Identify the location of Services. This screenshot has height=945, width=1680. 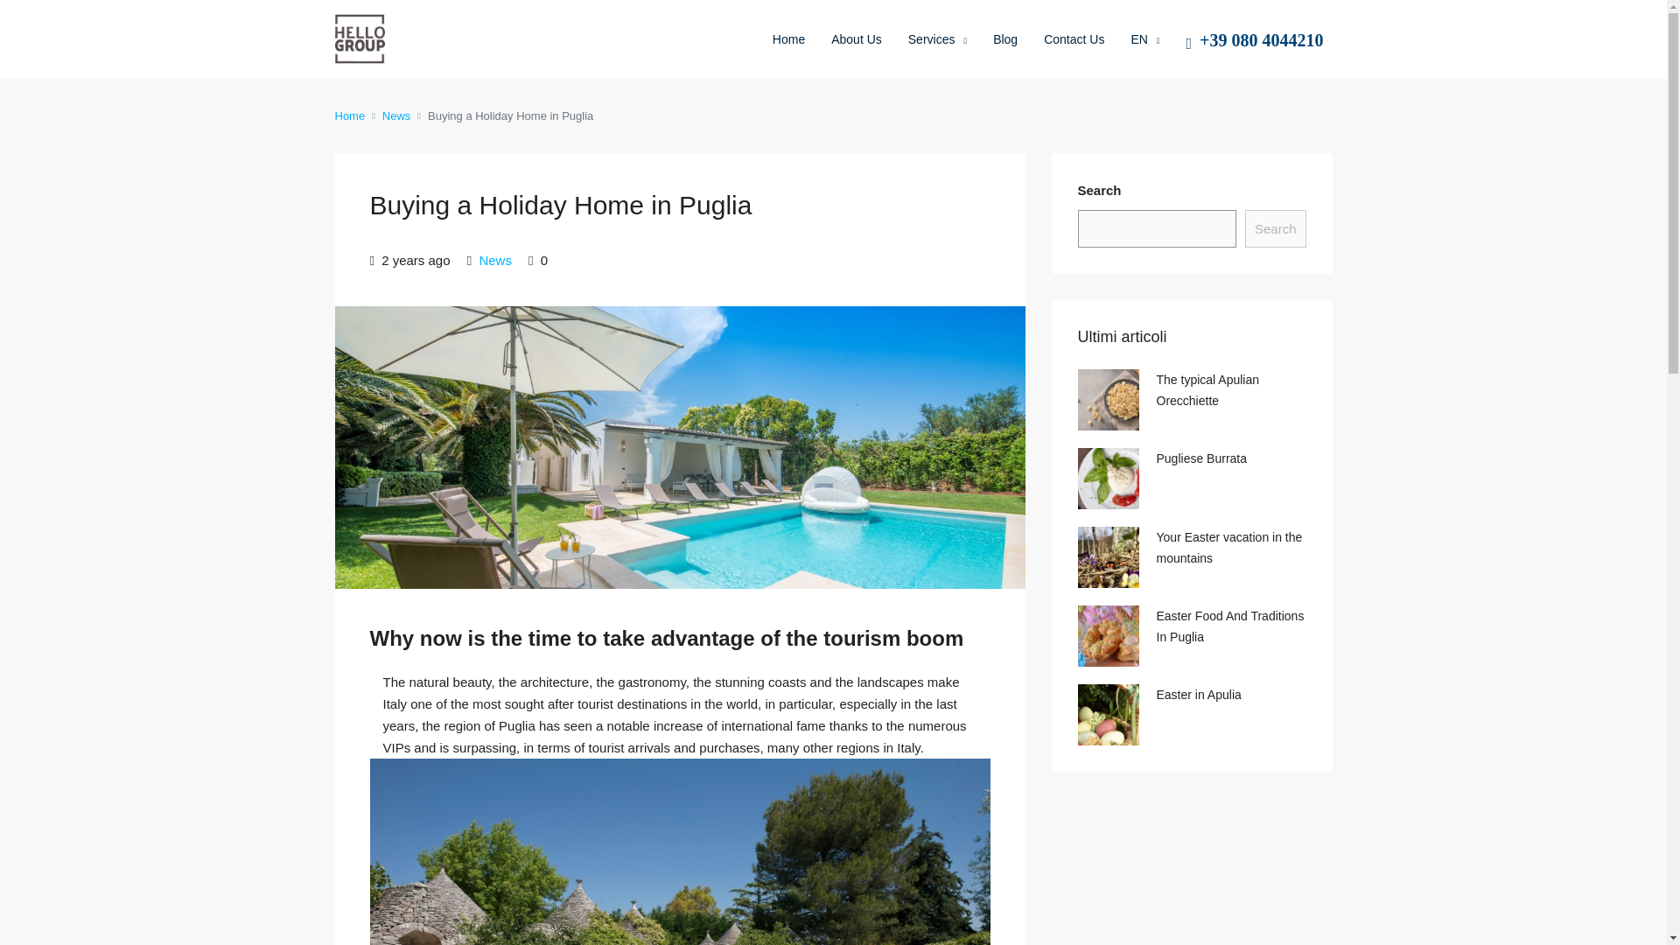
(937, 40).